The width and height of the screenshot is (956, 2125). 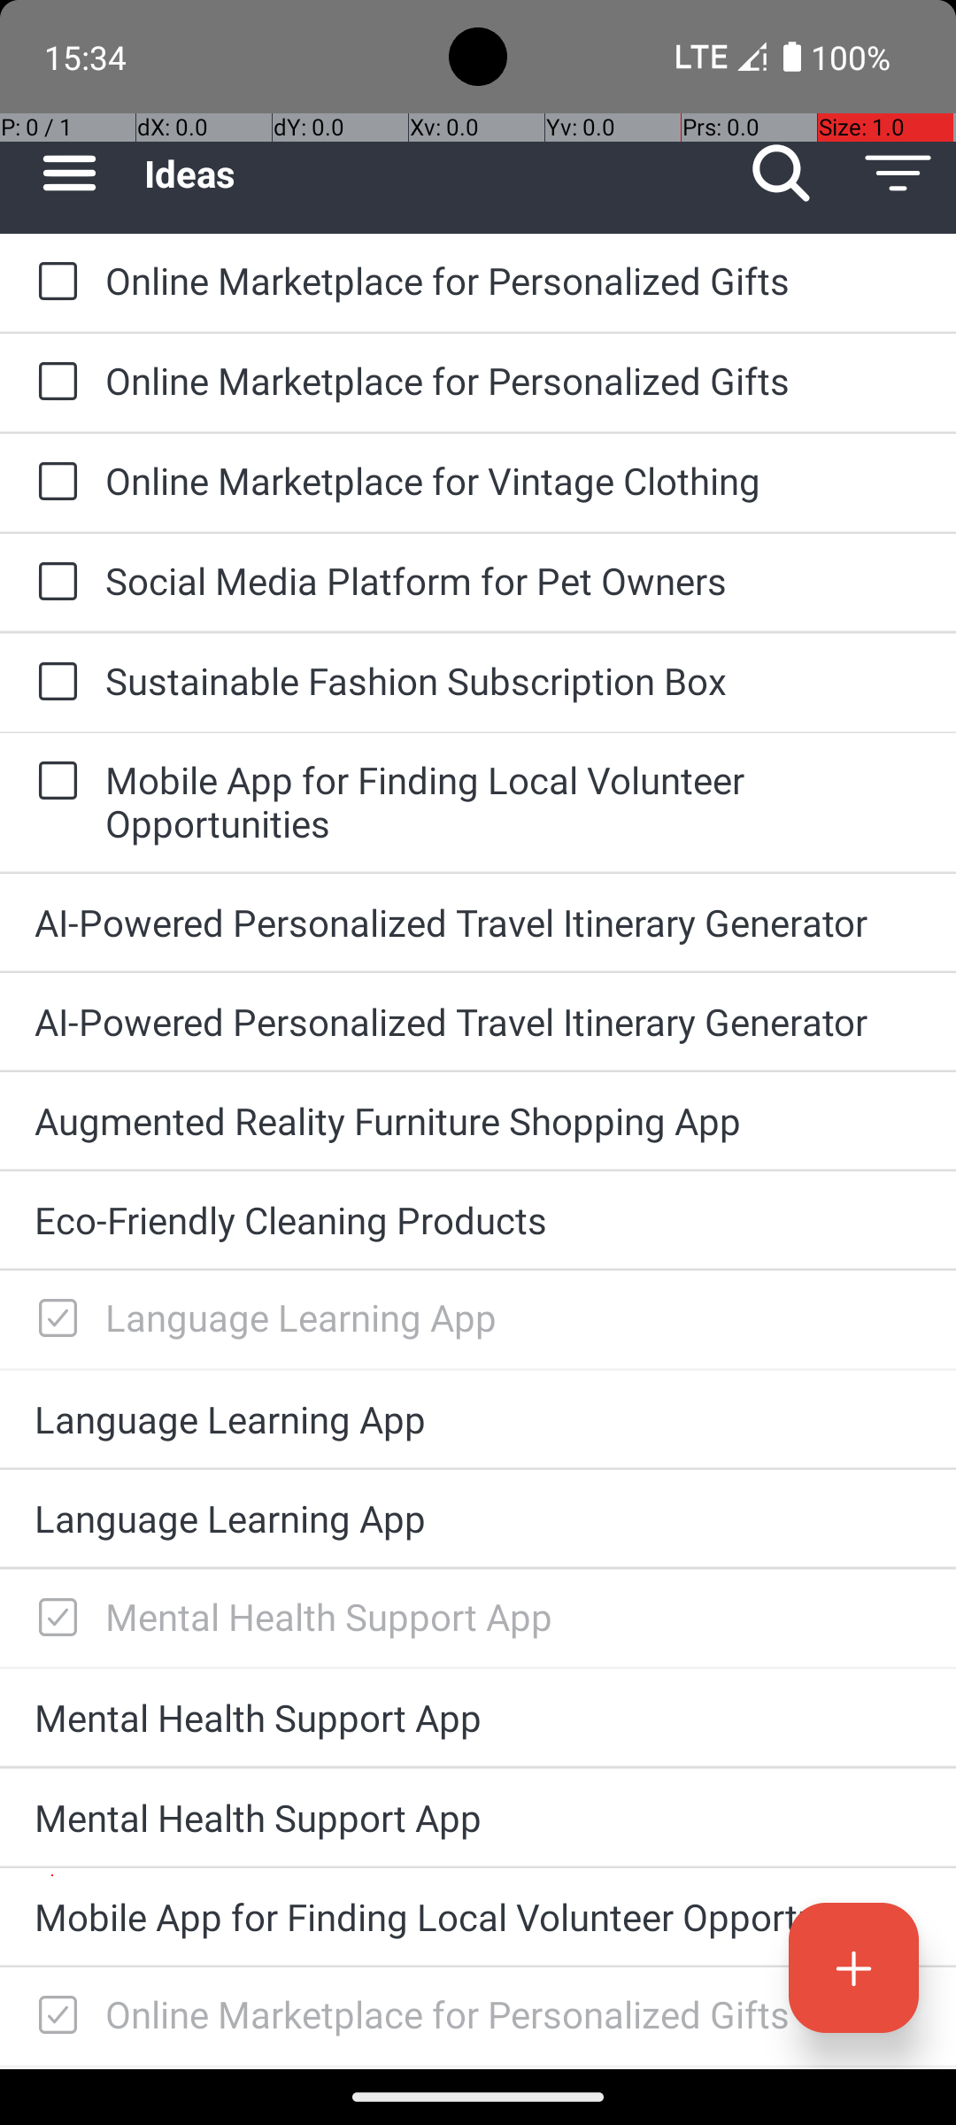 What do you see at coordinates (53, 781) in the screenshot?
I see `to-do: Mobile App for Finding Local Volunteer Opportunities` at bounding box center [53, 781].